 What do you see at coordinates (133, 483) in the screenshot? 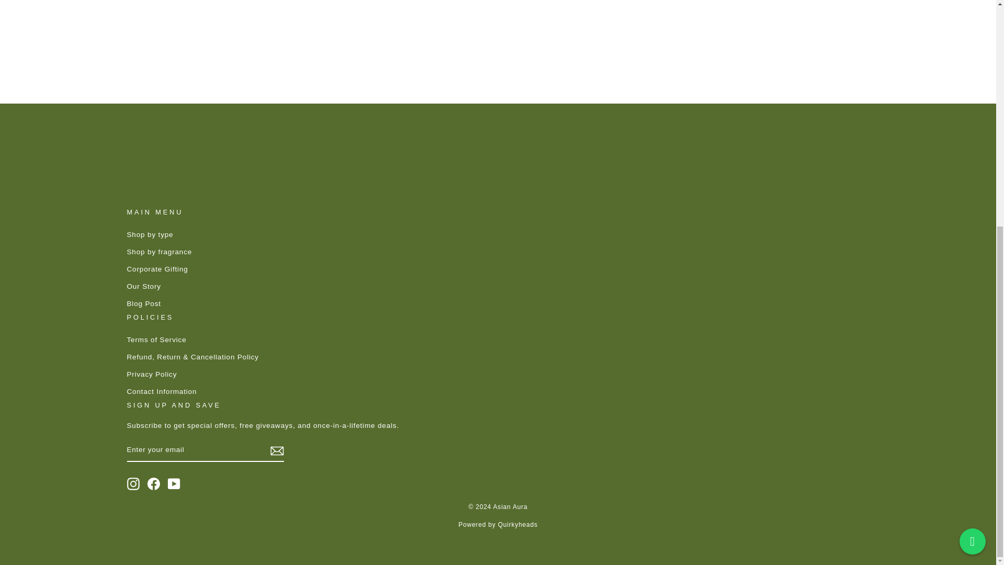
I see `Asian Aura on Instagram` at bounding box center [133, 483].